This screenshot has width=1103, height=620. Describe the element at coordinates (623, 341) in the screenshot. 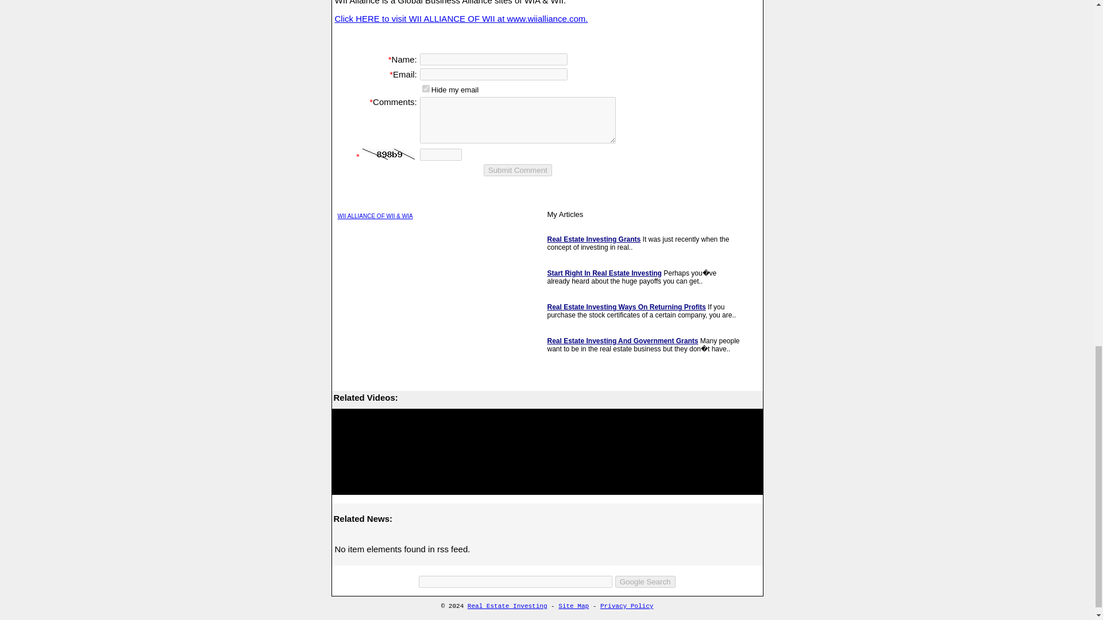

I see `Real Estate Investing And Government Grants` at that location.